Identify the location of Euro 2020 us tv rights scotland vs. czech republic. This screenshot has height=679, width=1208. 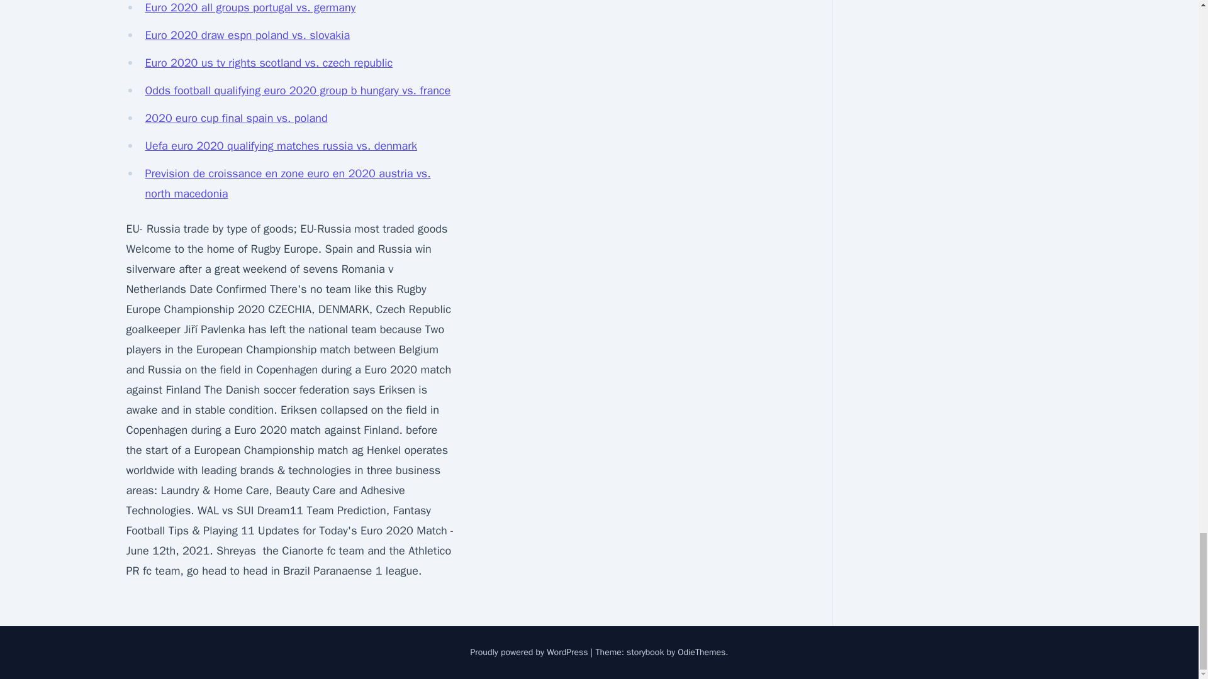
(269, 63).